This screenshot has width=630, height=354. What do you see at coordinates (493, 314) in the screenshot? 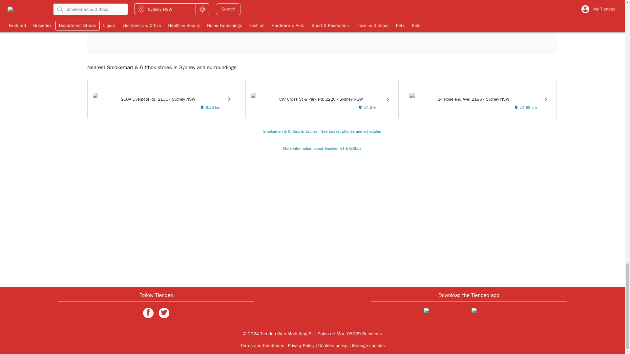
I see `Android App` at bounding box center [493, 314].